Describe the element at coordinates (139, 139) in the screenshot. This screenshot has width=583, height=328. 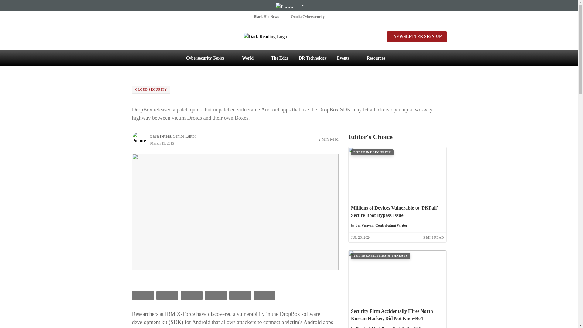
I see `Picture of Sara Peters` at that location.